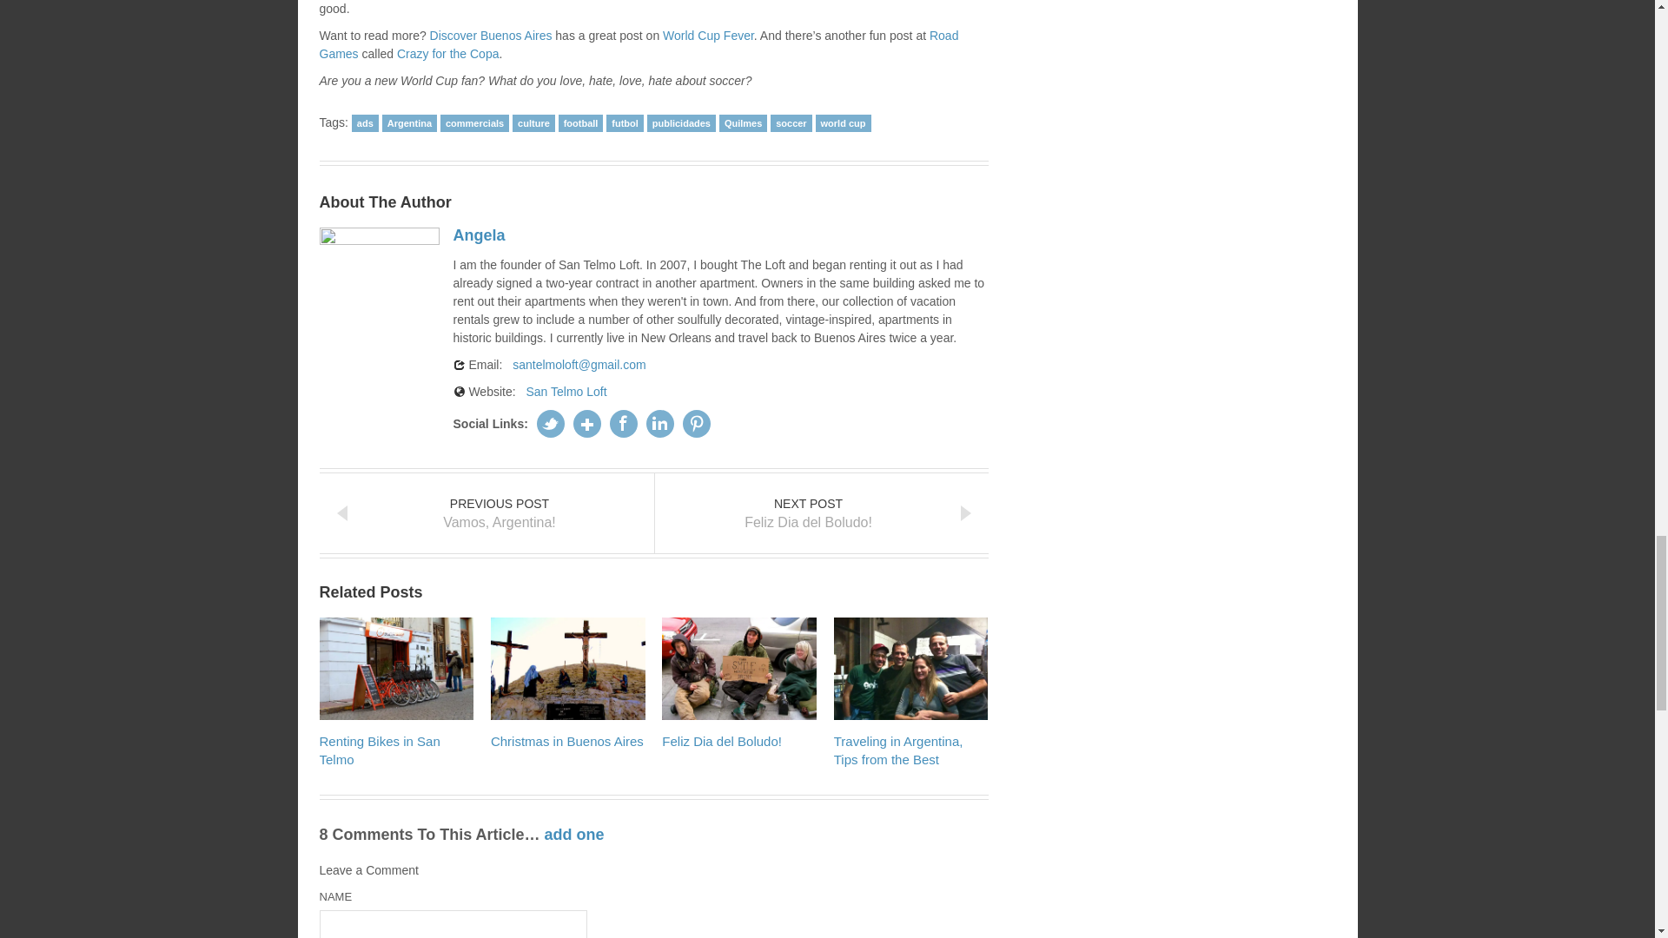  Describe the element at coordinates (639, 45) in the screenshot. I see `Road Games` at that location.